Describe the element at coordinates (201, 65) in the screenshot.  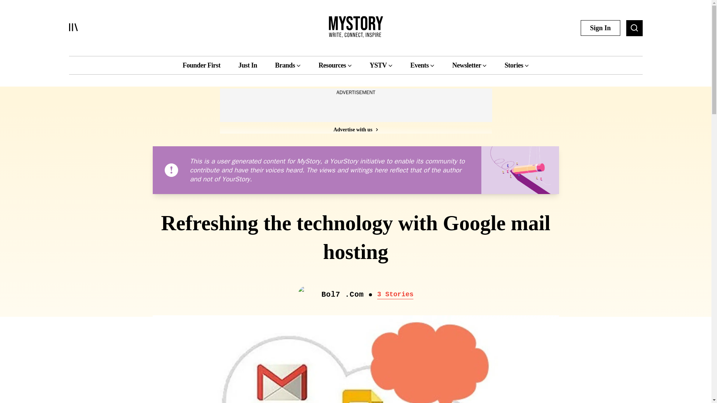
I see `Founder First` at that location.